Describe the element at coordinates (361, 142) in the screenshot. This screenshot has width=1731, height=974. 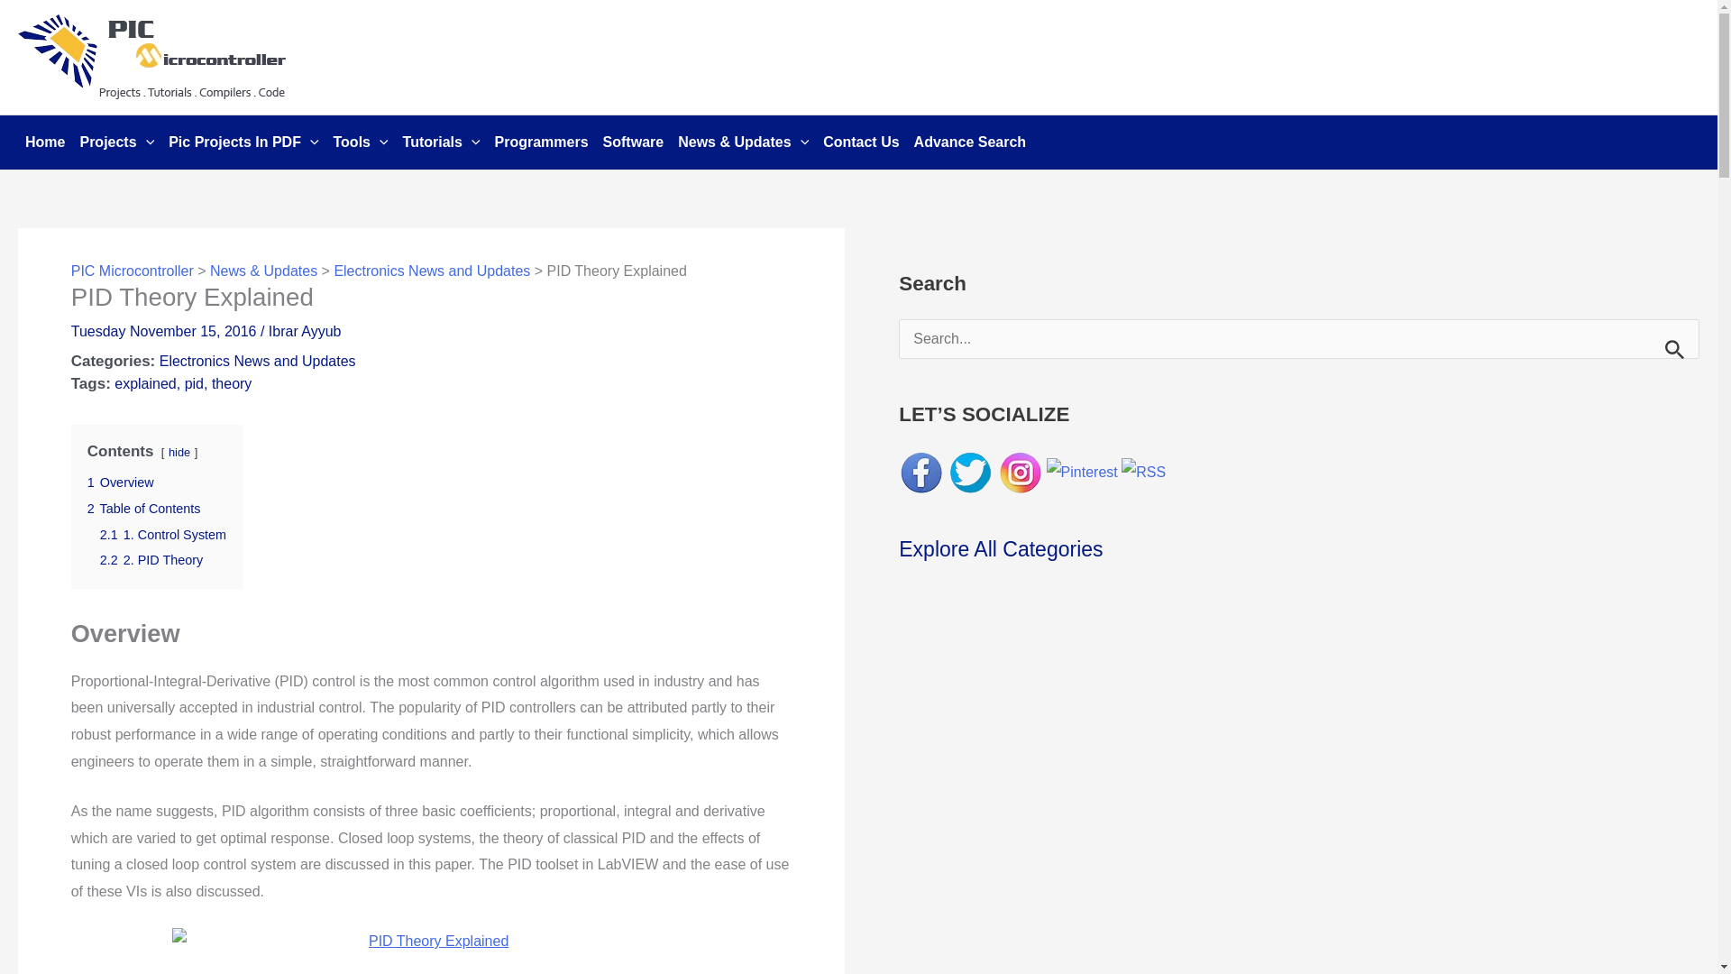
I see `Tools` at that location.